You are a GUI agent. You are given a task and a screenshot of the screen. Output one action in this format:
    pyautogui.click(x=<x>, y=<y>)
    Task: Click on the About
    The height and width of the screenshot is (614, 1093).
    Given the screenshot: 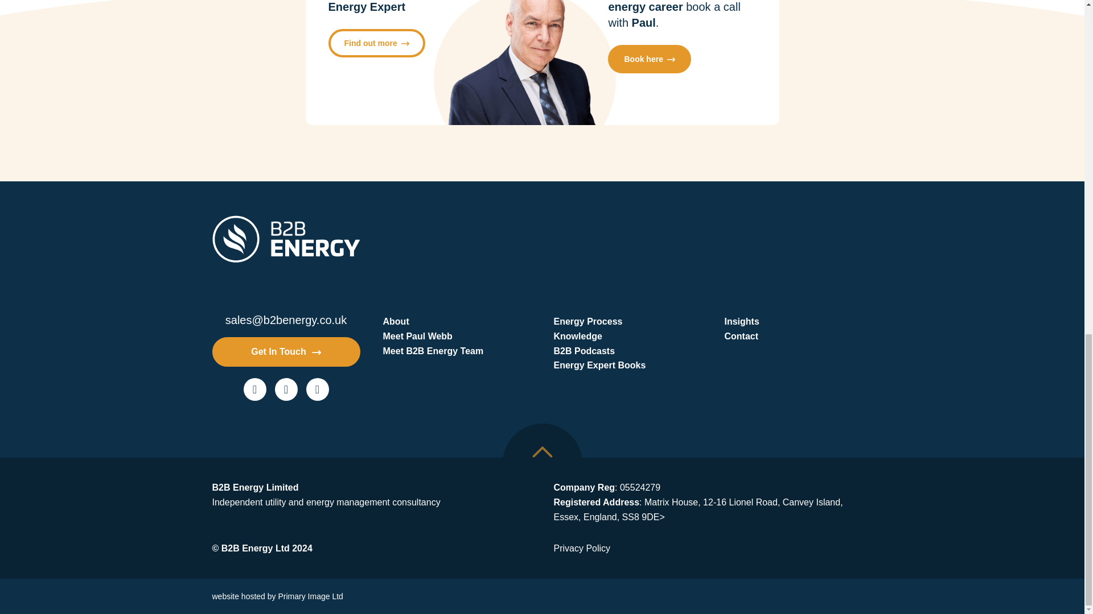 What is the action you would take?
    pyautogui.click(x=457, y=321)
    